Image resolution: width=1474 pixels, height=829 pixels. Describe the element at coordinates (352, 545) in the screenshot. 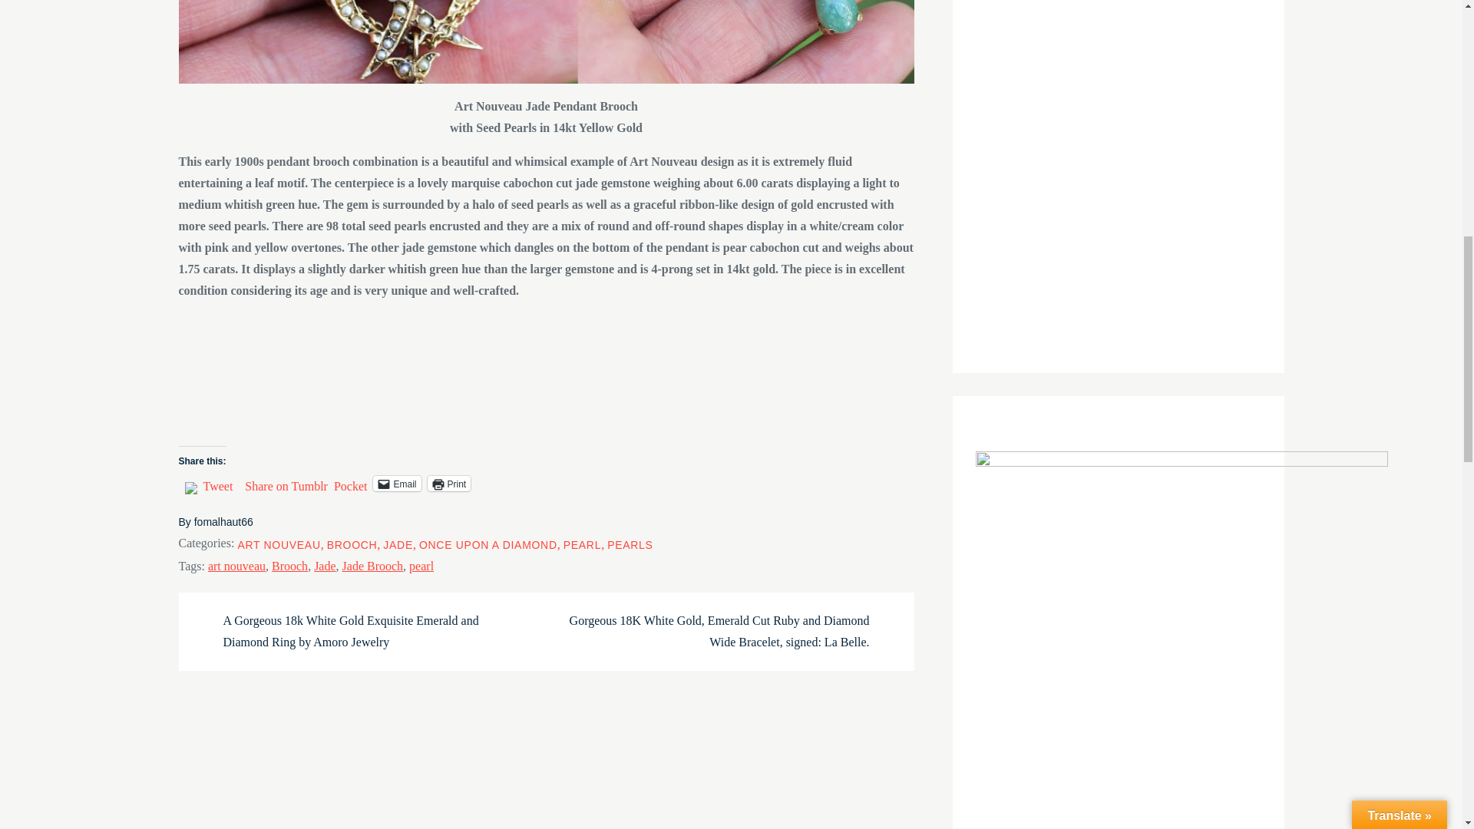

I see `BROOCH` at that location.